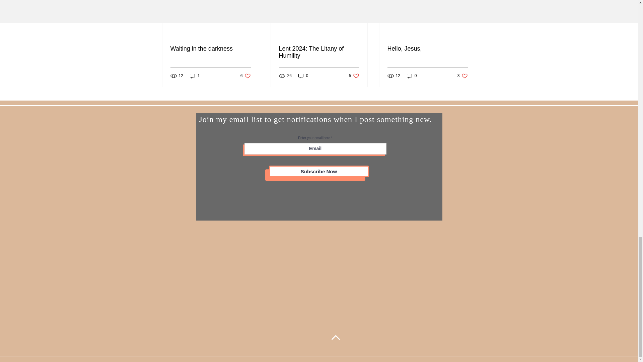 Image resolution: width=643 pixels, height=362 pixels. What do you see at coordinates (245, 76) in the screenshot?
I see `Waiting in the darkness` at bounding box center [245, 76].